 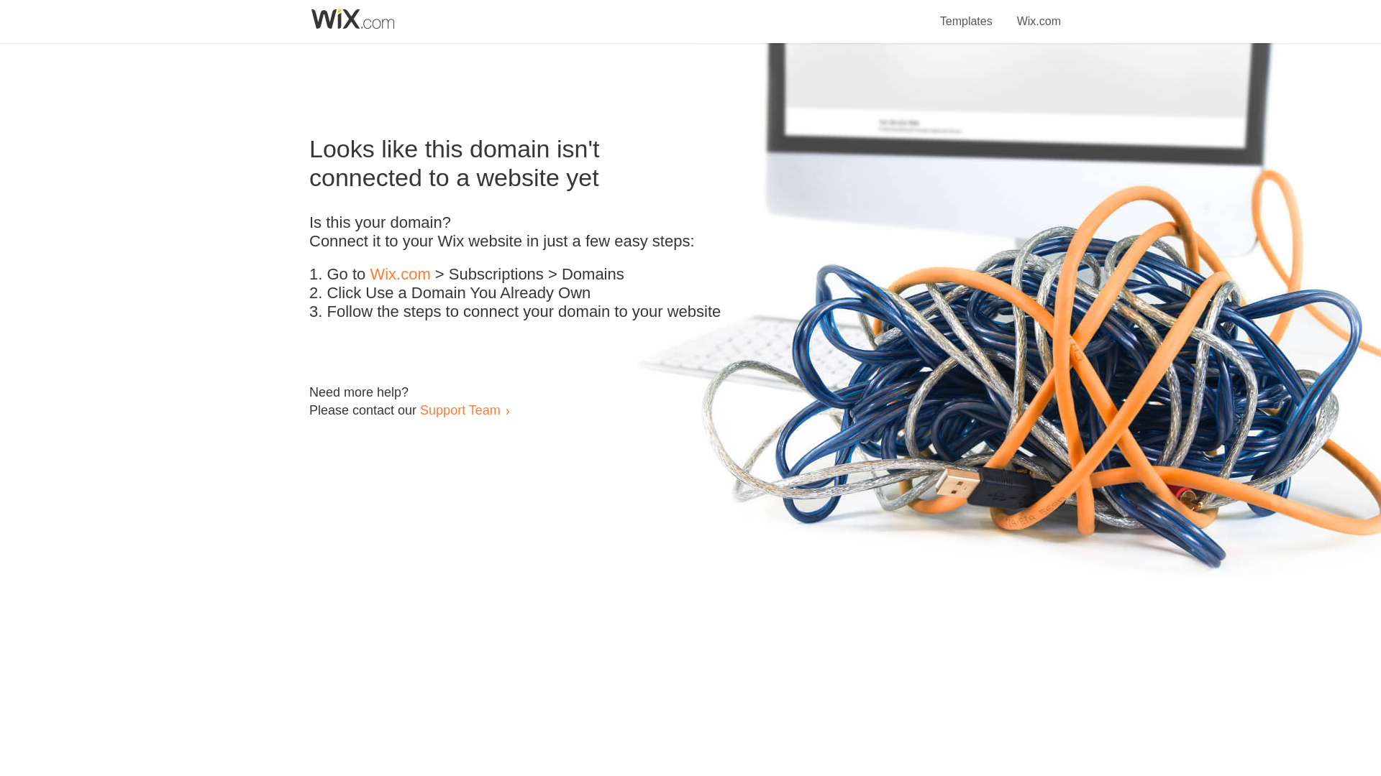 I want to click on Support Team, so click(x=460, y=410).